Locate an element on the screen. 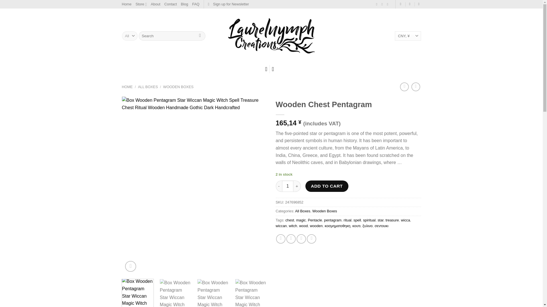 This screenshot has width=547, height=307. FAQ is located at coordinates (195, 4).